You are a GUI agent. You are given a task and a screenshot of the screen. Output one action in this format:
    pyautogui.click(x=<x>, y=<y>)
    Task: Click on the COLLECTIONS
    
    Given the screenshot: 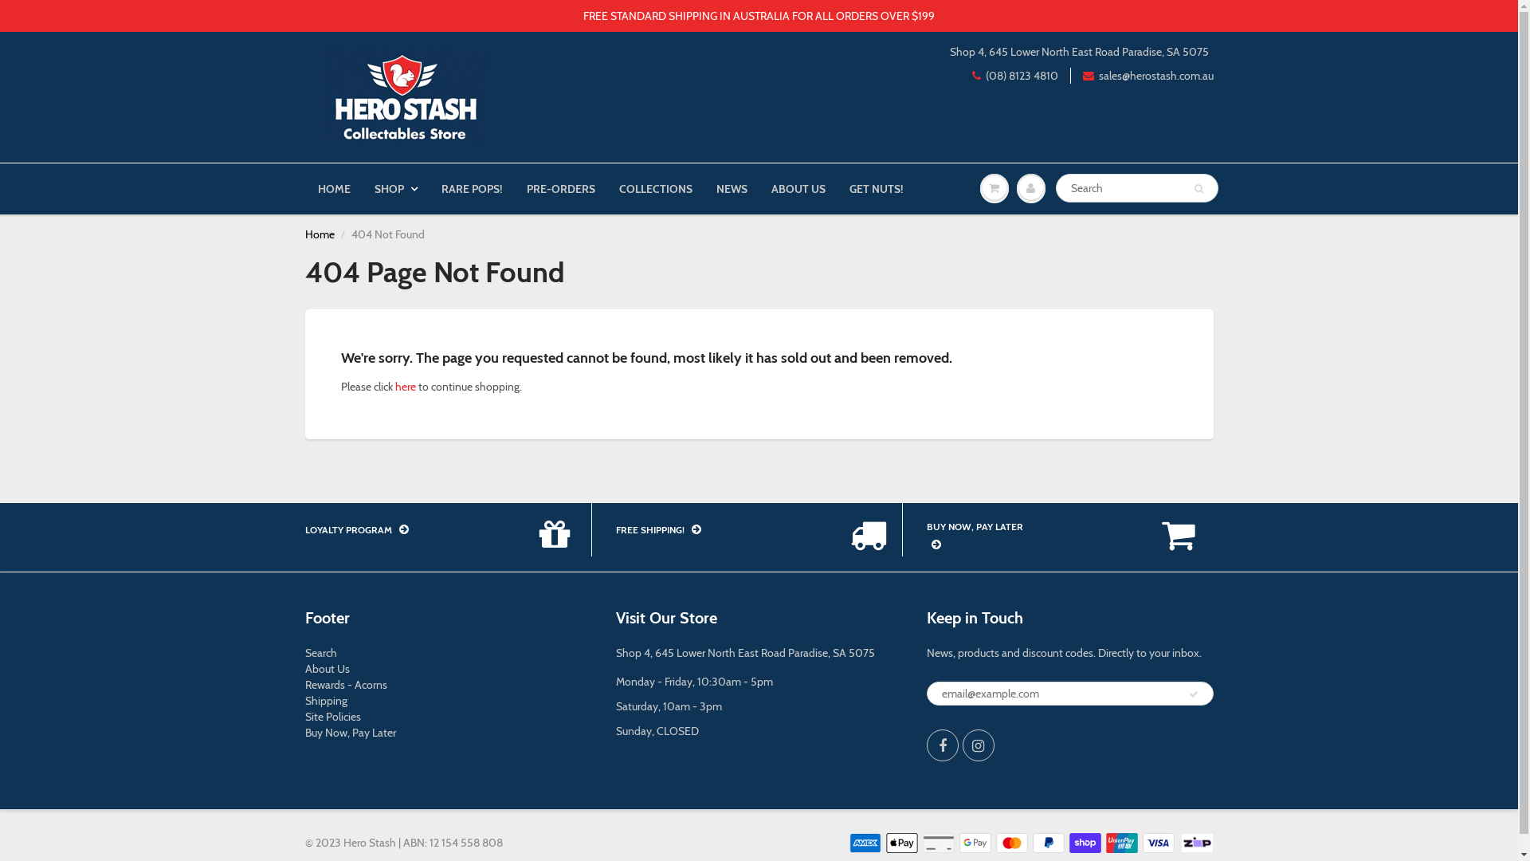 What is the action you would take?
    pyautogui.click(x=656, y=189)
    